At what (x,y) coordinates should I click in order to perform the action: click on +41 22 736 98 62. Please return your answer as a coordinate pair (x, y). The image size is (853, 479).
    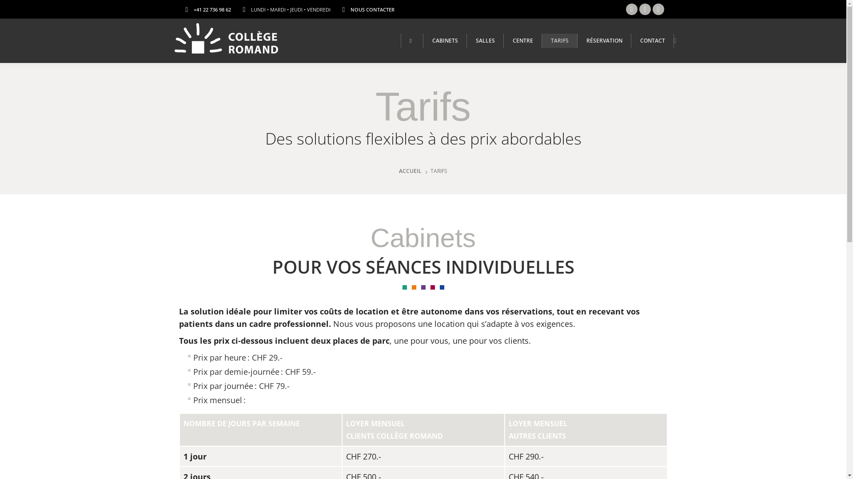
    Looking at the image, I should click on (212, 9).